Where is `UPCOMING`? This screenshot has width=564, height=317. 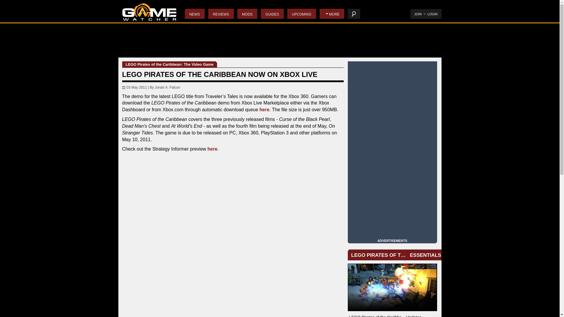 UPCOMING is located at coordinates (301, 14).